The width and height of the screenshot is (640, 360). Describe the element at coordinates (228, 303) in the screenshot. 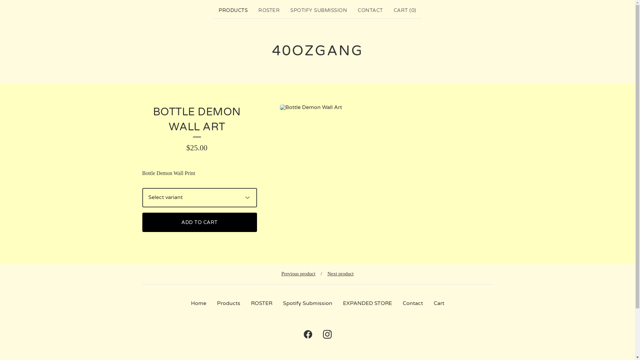

I see `Products` at that location.